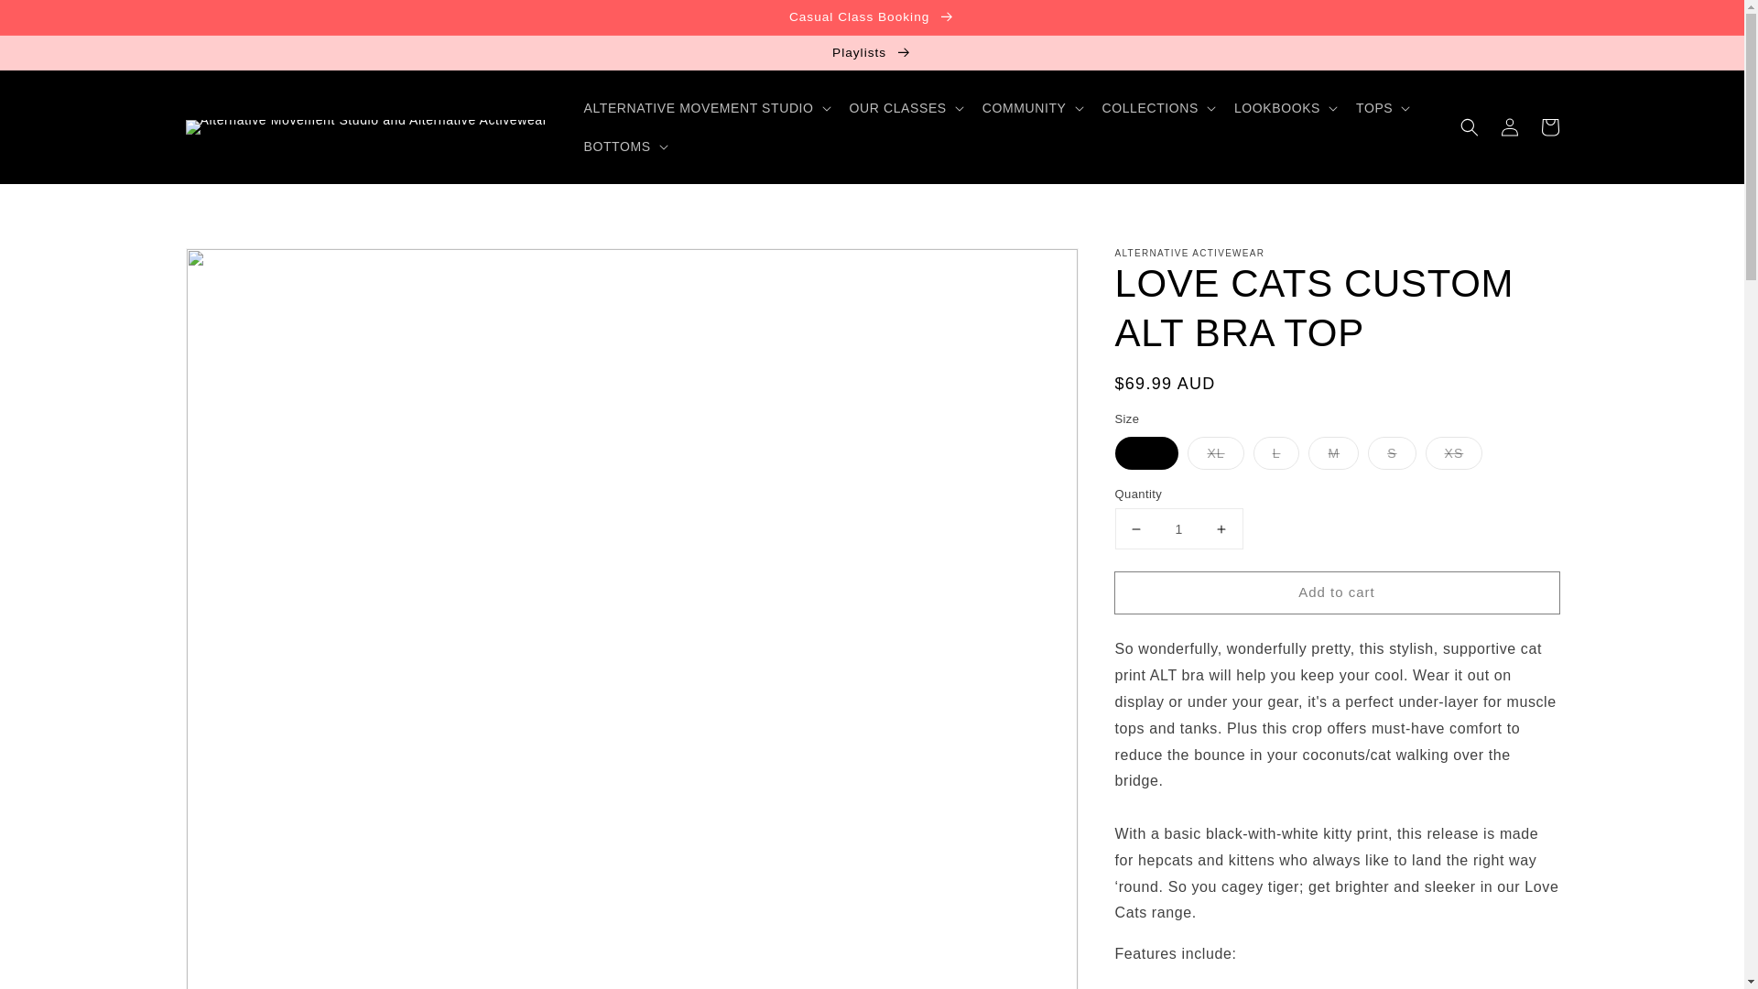 The height and width of the screenshot is (989, 1758). What do you see at coordinates (55, 20) in the screenshot?
I see `Skip to content` at bounding box center [55, 20].